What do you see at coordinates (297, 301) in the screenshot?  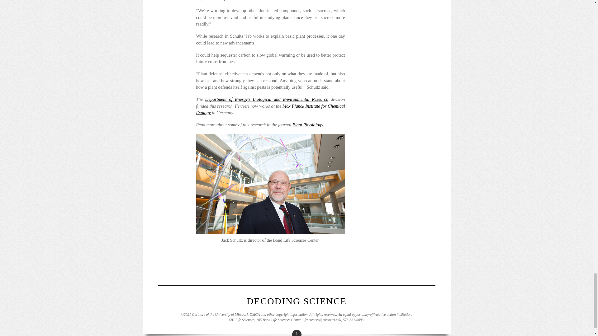 I see `Decoding Science` at bounding box center [297, 301].